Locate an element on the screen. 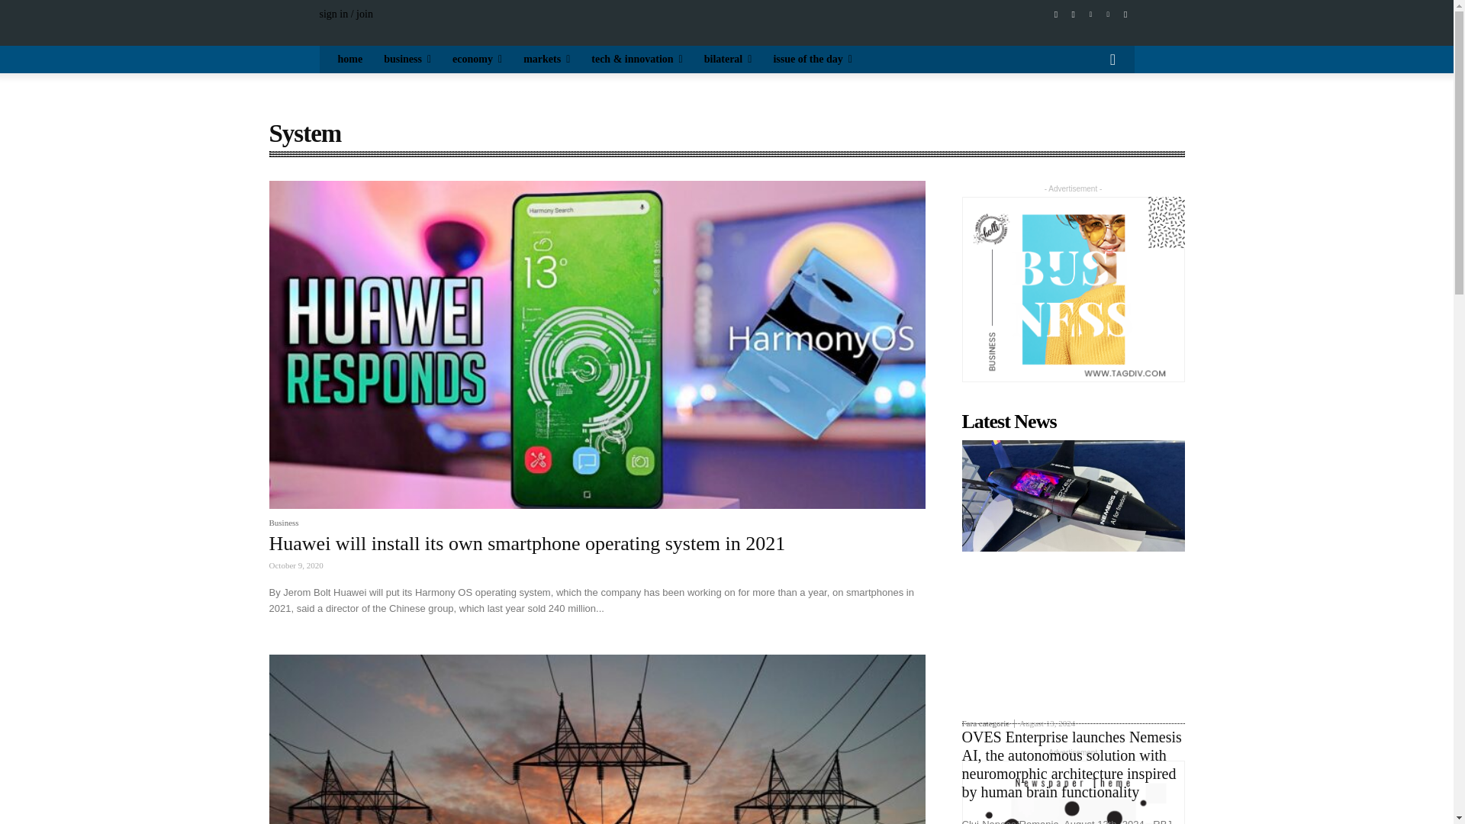  National energy system is at the edge of the abyss is located at coordinates (596, 739).